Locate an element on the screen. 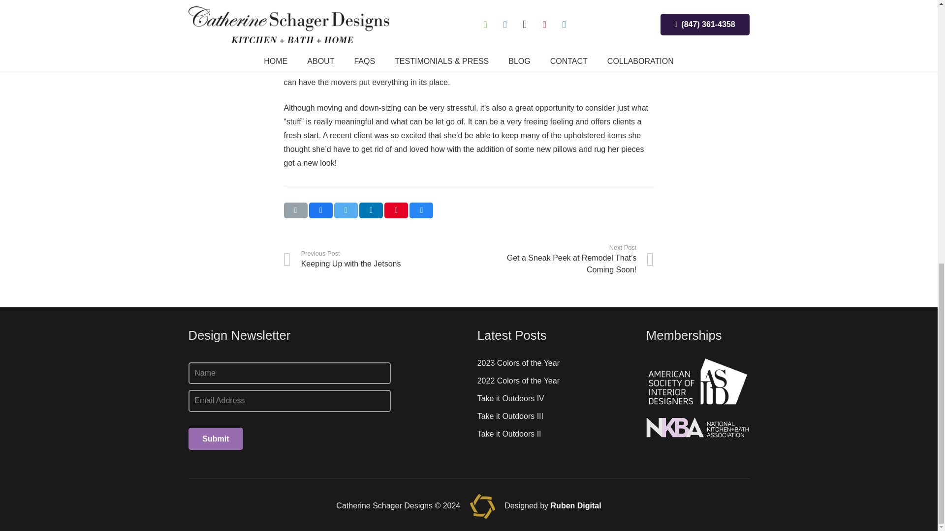  Tweet this is located at coordinates (509, 434).